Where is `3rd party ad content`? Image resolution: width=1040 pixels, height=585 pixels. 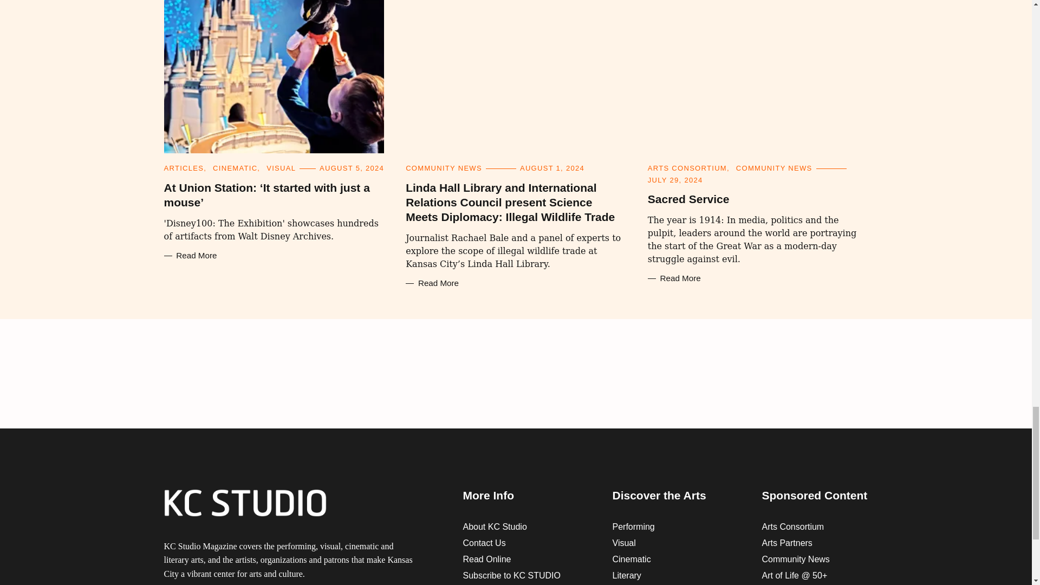
3rd party ad content is located at coordinates (515, 374).